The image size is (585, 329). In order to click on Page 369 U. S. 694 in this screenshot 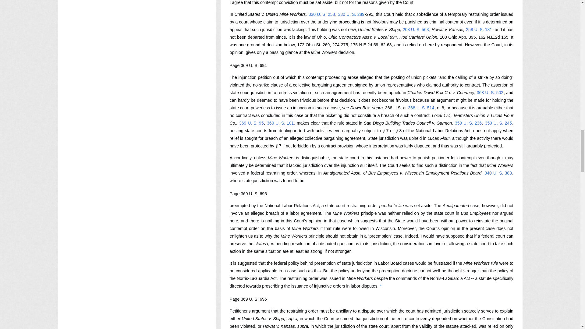, I will do `click(248, 65)`.